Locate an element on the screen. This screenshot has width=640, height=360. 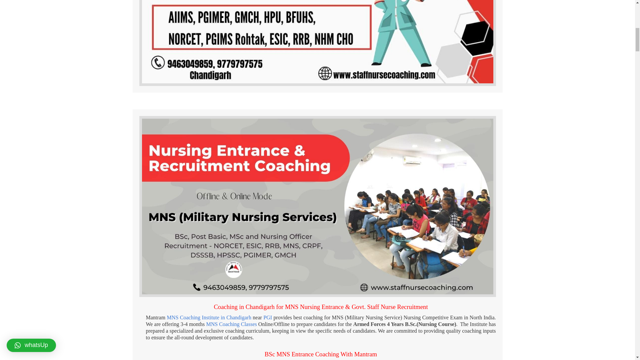
MNS Coaching Institute in Chandigarh is located at coordinates (209, 317).